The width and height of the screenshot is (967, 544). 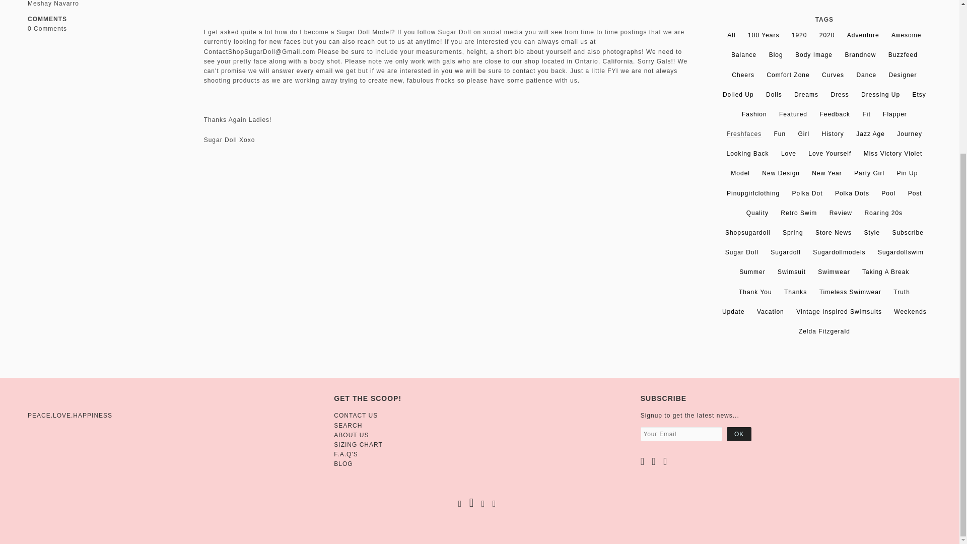 What do you see at coordinates (739, 434) in the screenshot?
I see `OK` at bounding box center [739, 434].